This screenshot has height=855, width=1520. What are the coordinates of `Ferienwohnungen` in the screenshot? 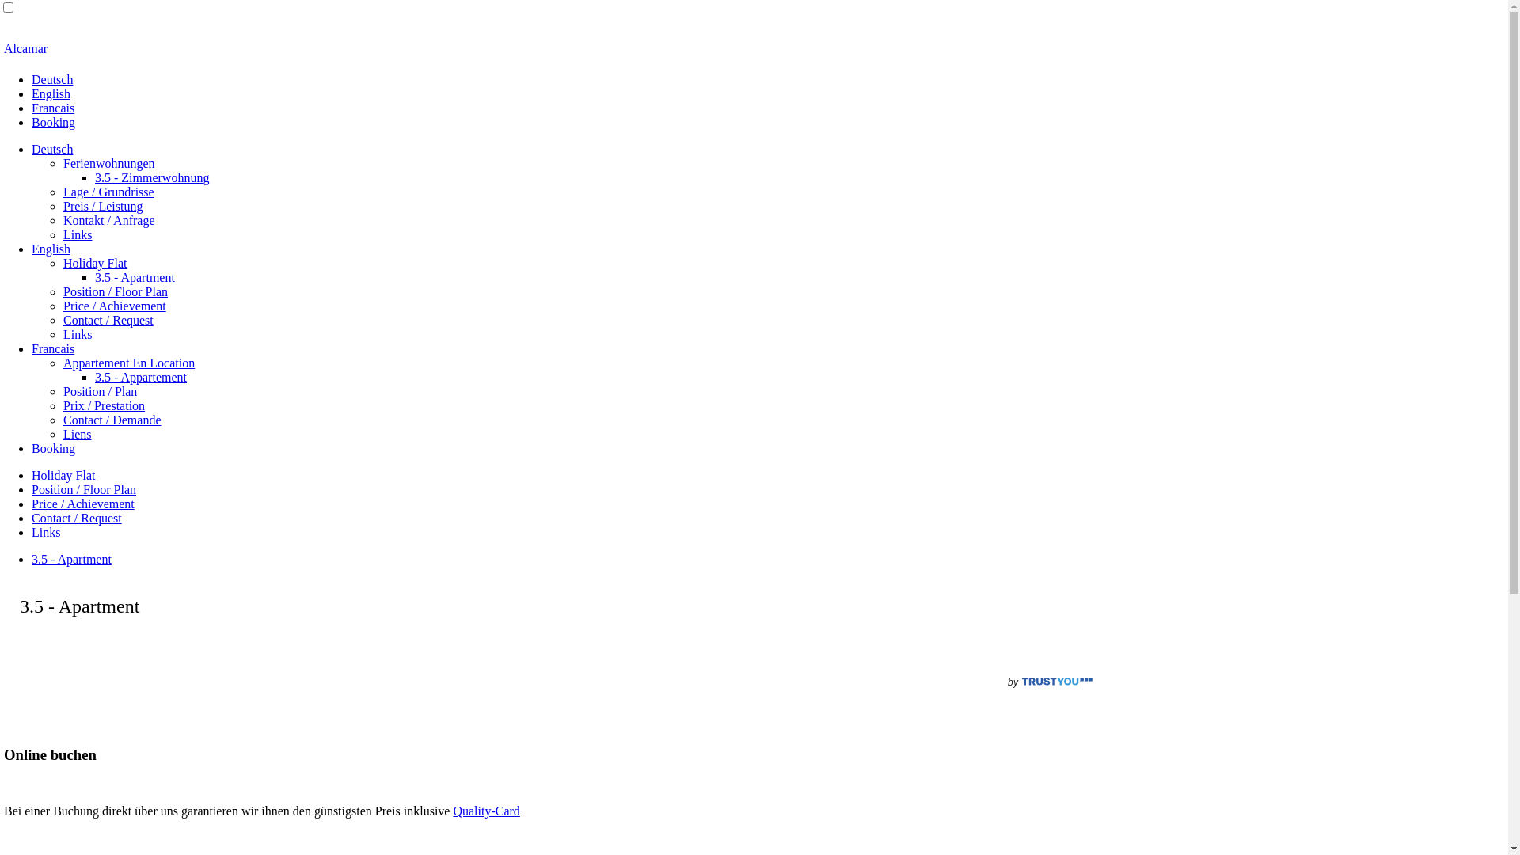 It's located at (109, 163).